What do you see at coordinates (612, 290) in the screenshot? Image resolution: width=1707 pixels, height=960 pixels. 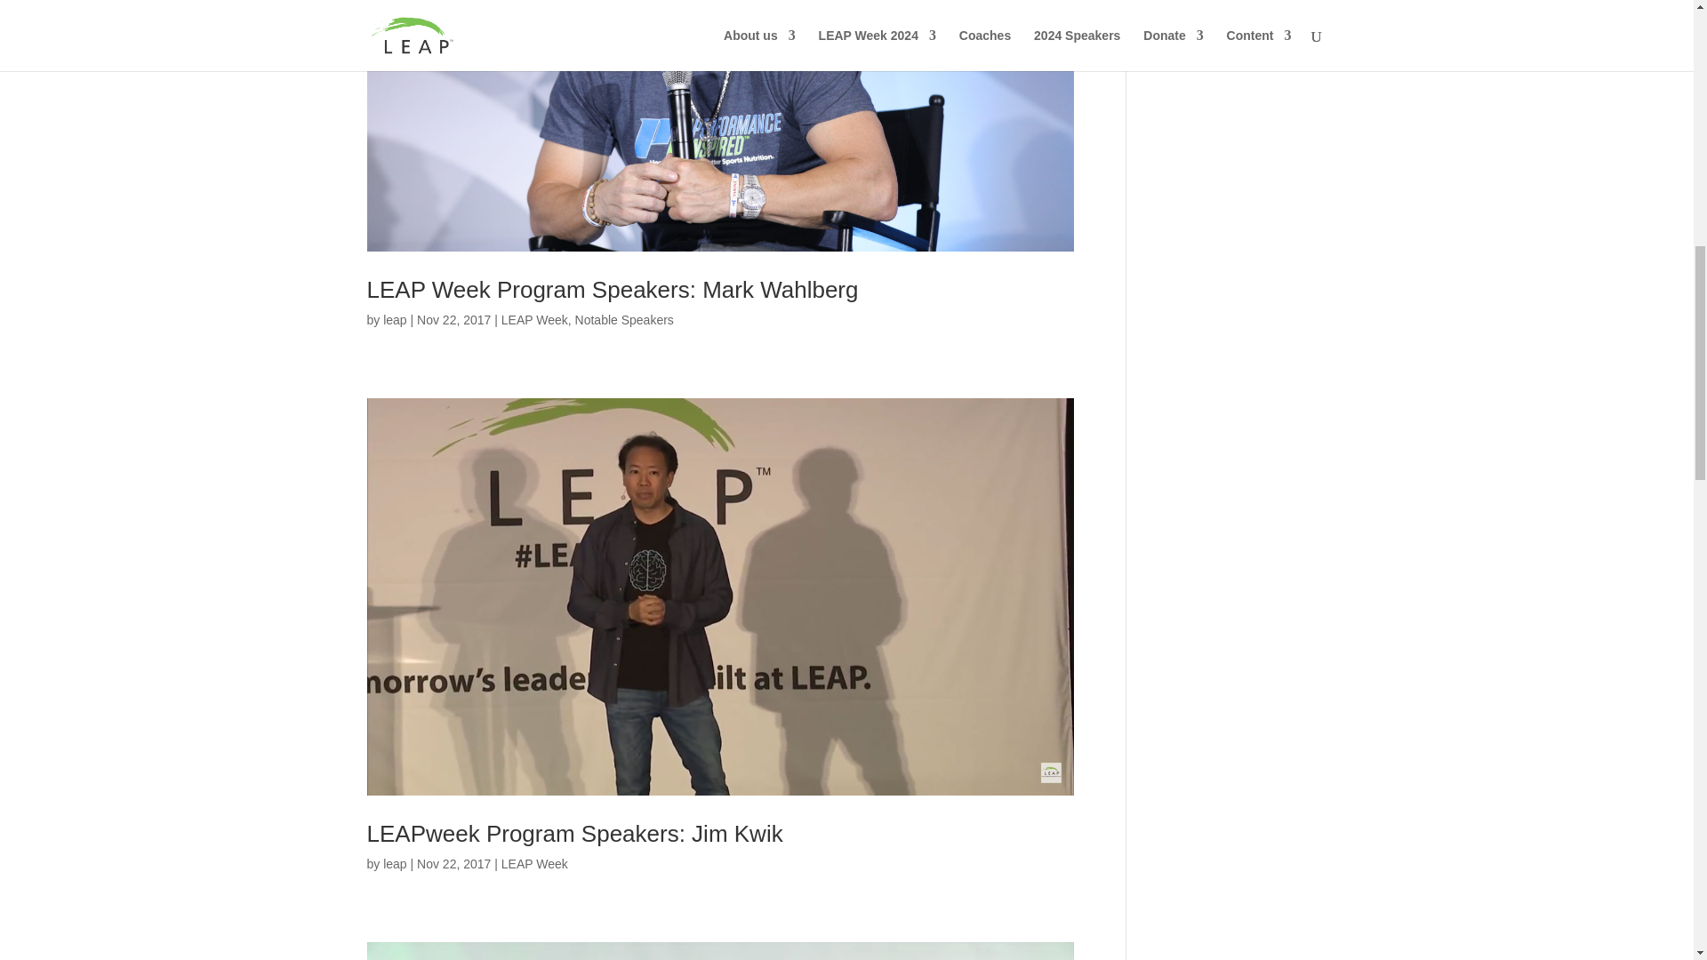 I see `LEAP Week Program Speakers: Mark Wahlberg` at bounding box center [612, 290].